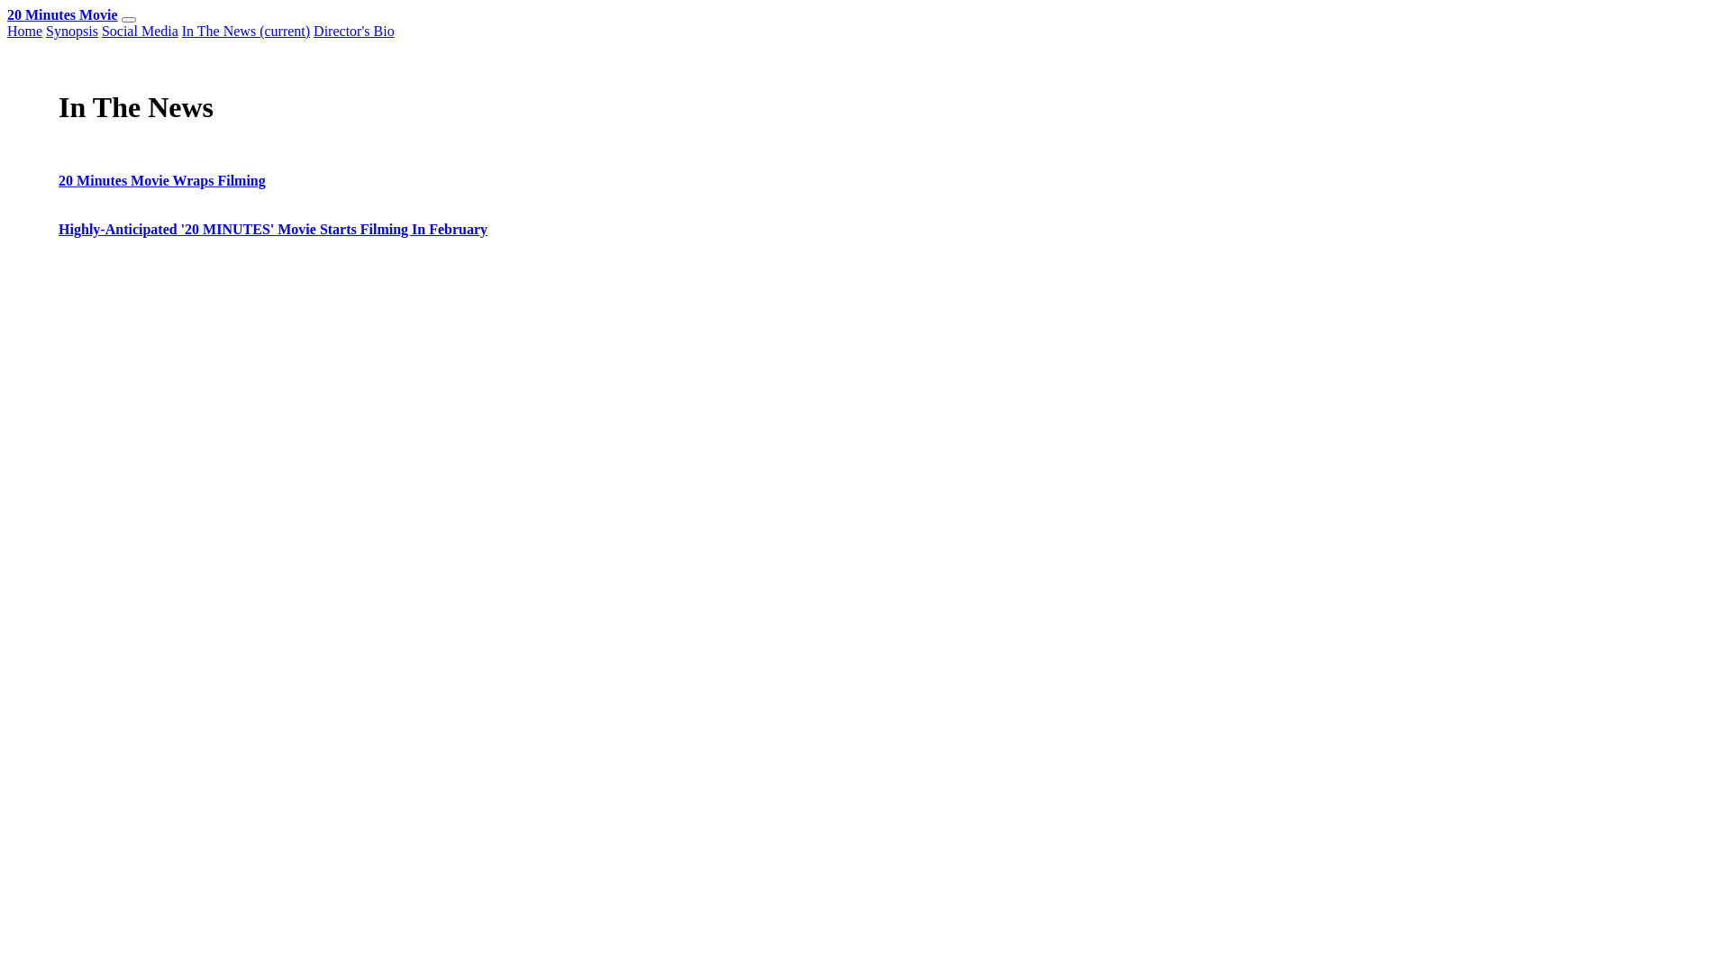  What do you see at coordinates (63, 14) in the screenshot?
I see `20 Minutes Movie` at bounding box center [63, 14].